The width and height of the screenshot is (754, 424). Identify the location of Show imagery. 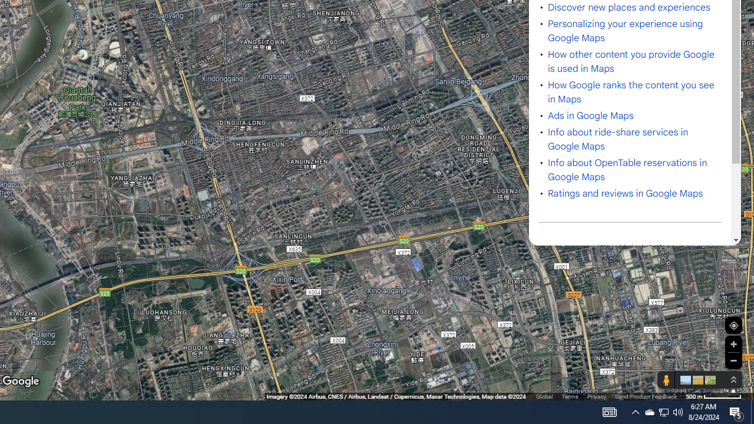
(708, 380).